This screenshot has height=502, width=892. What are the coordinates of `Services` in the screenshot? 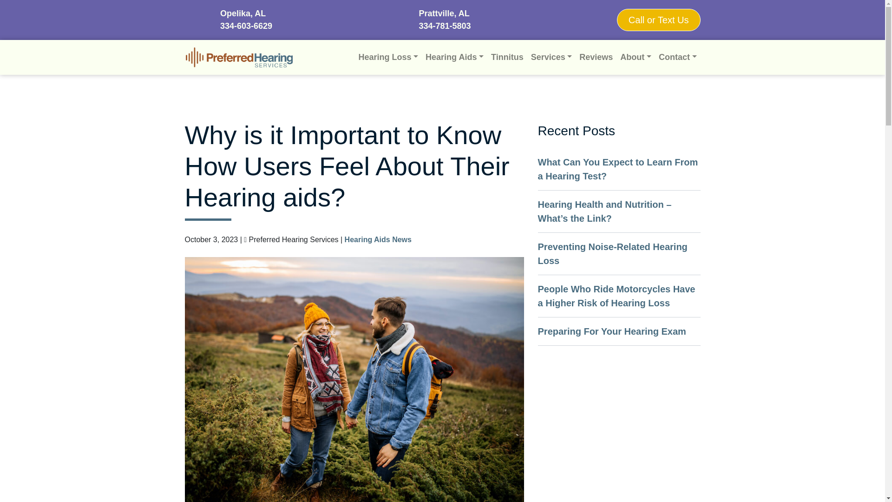 It's located at (551, 57).